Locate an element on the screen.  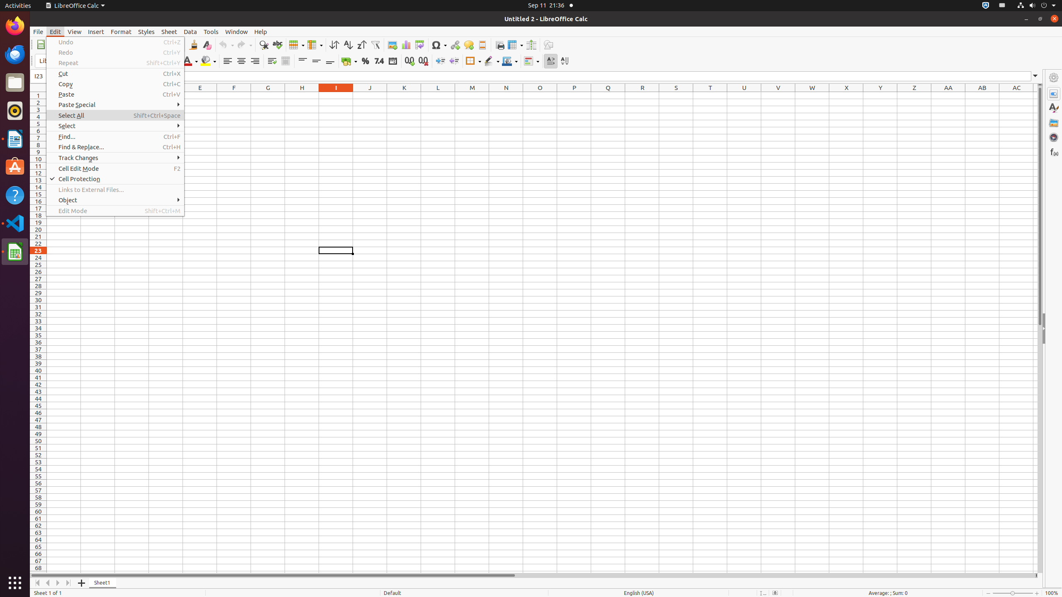
Z1 is located at coordinates (914, 95).